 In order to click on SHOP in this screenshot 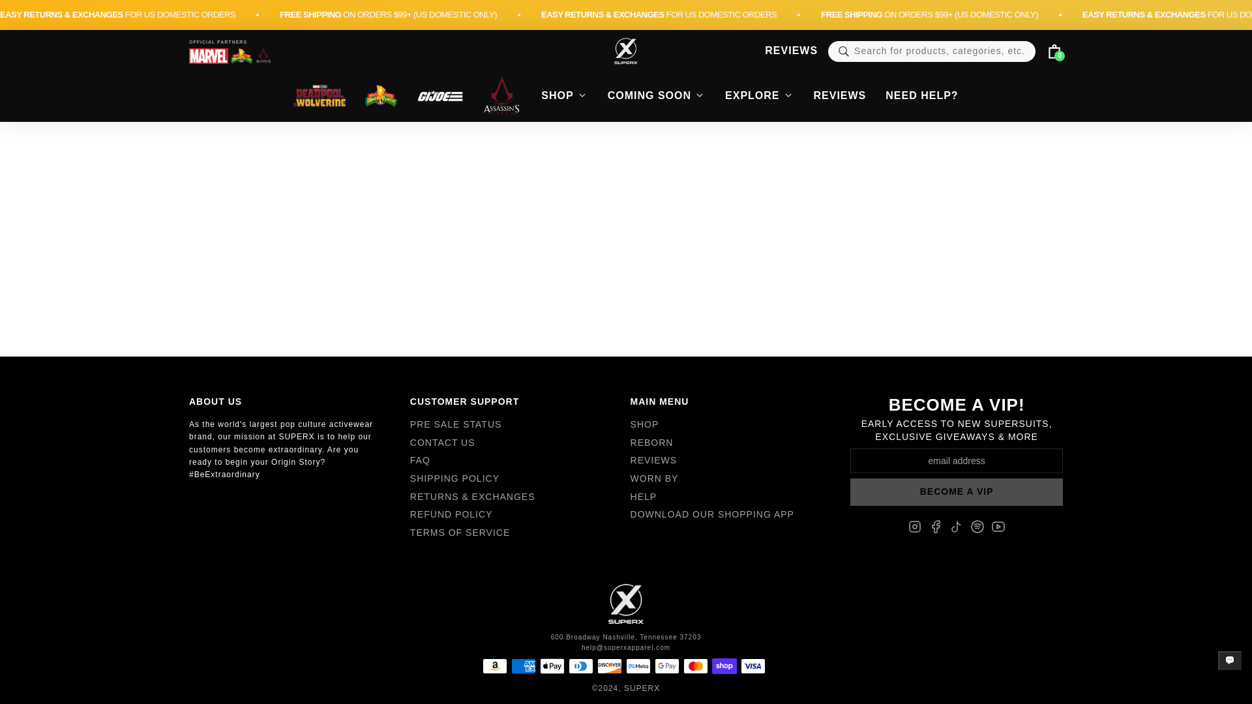, I will do `click(563, 96)`.